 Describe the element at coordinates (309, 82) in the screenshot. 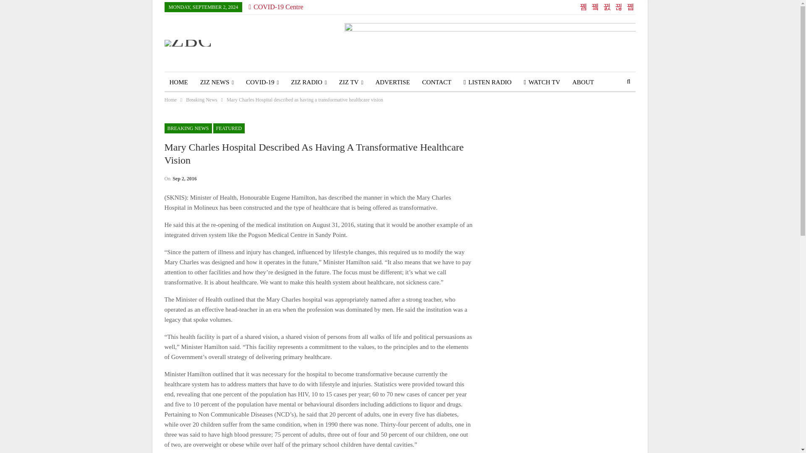

I see `ZIZ RADIO` at that location.